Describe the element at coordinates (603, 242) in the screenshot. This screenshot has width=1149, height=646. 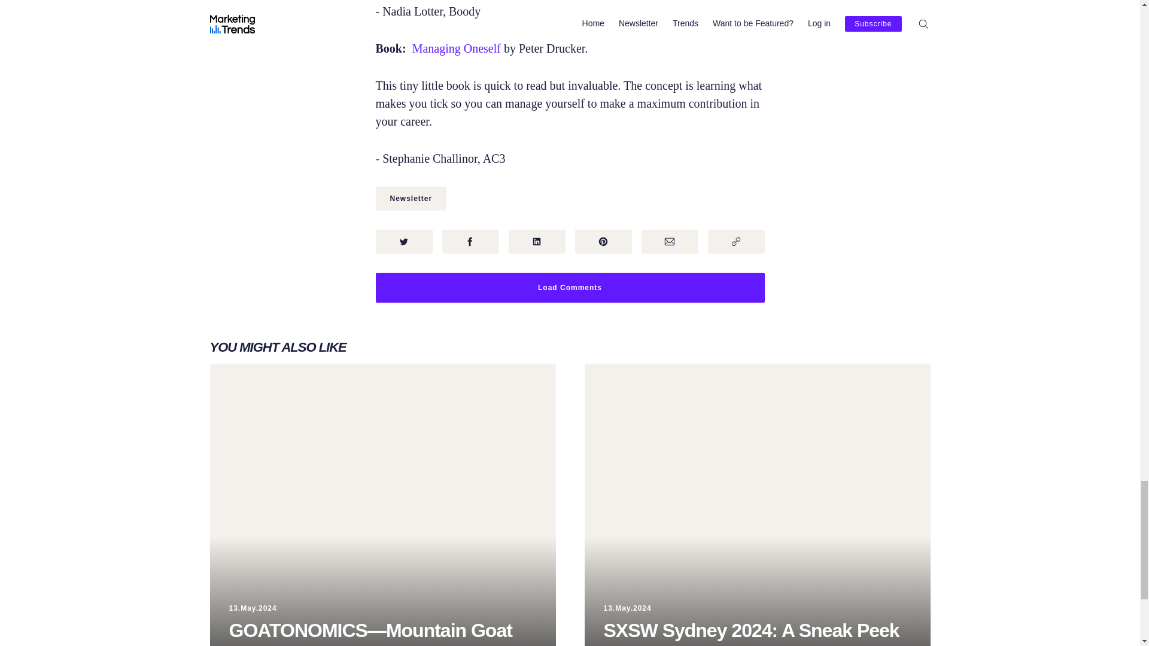
I see `Share on Pinterest` at that location.